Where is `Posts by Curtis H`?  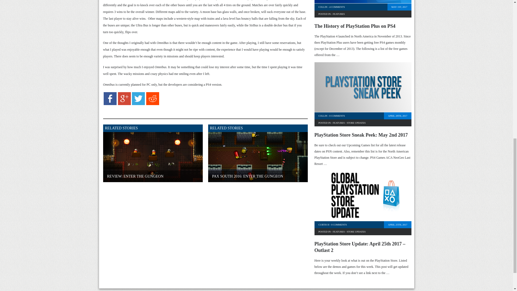
Posts by Curtis H is located at coordinates (324, 225).